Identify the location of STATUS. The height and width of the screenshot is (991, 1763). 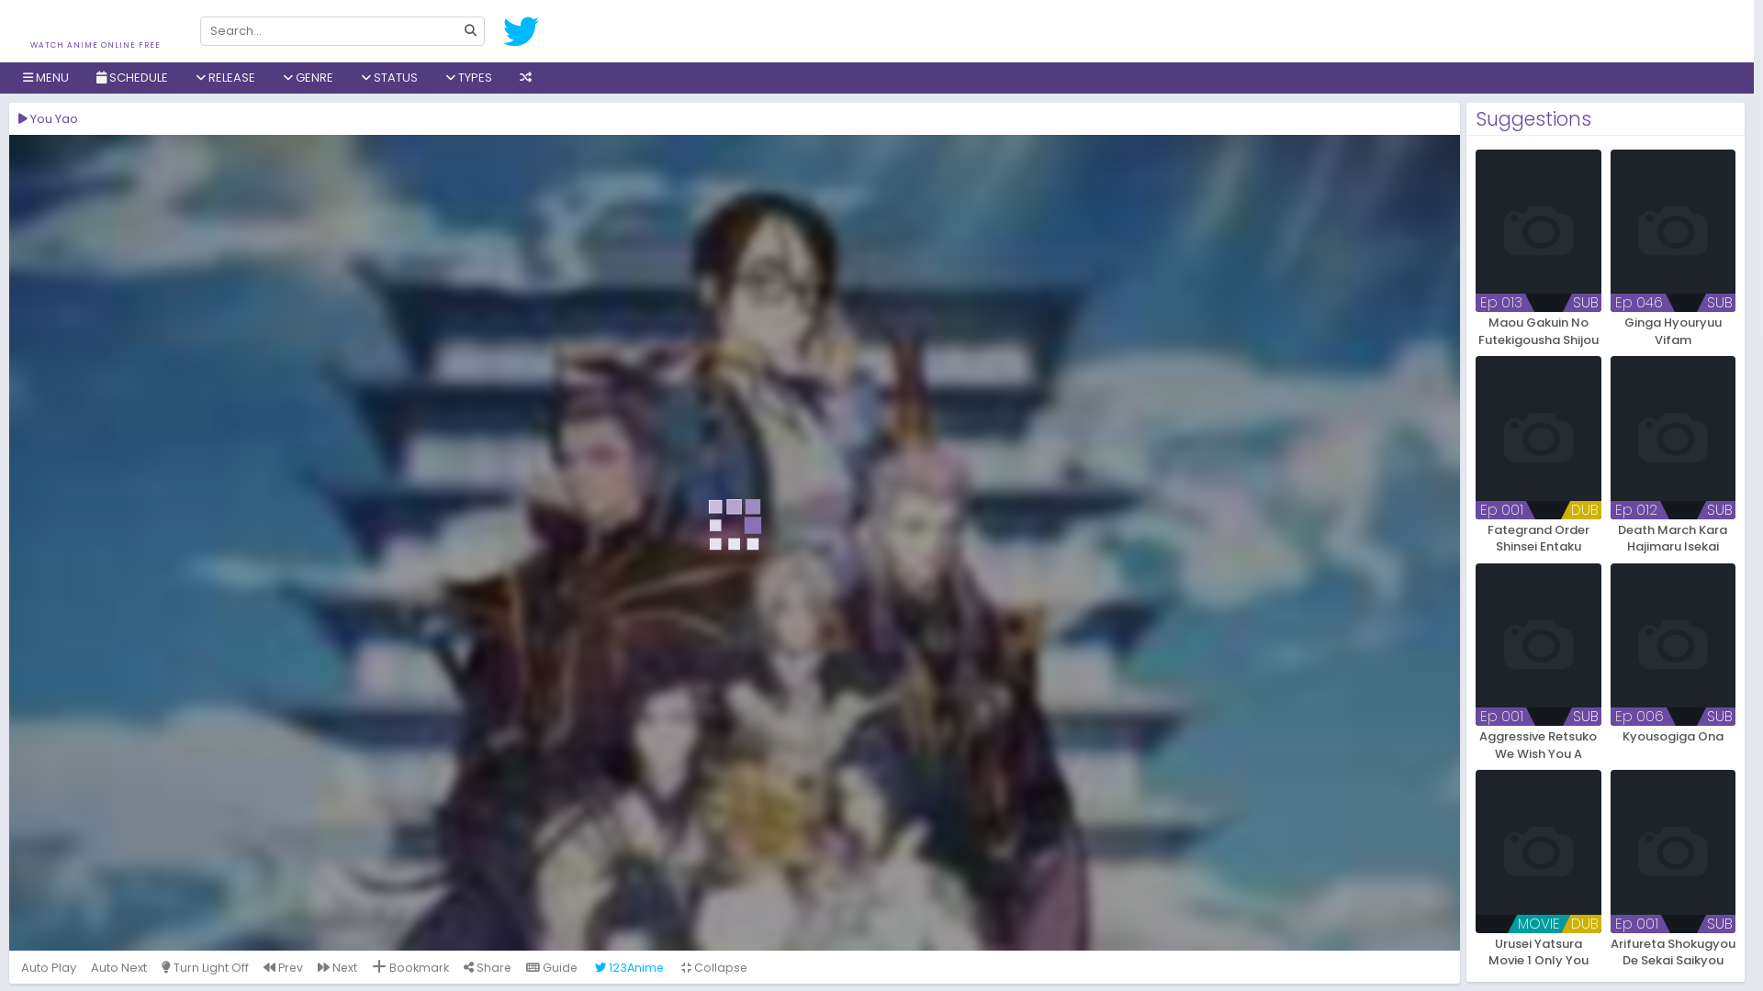
(389, 78).